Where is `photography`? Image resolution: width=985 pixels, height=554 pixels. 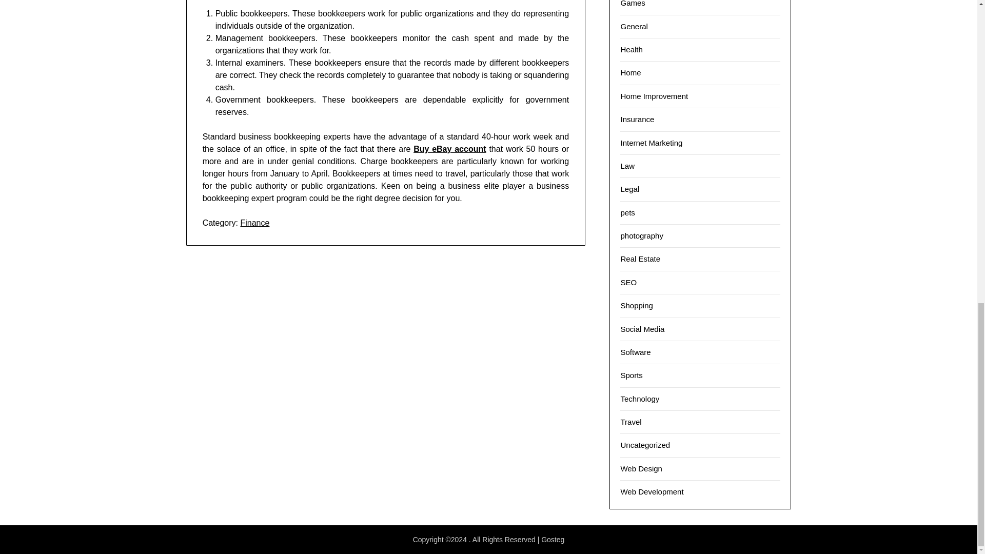
photography is located at coordinates (641, 235).